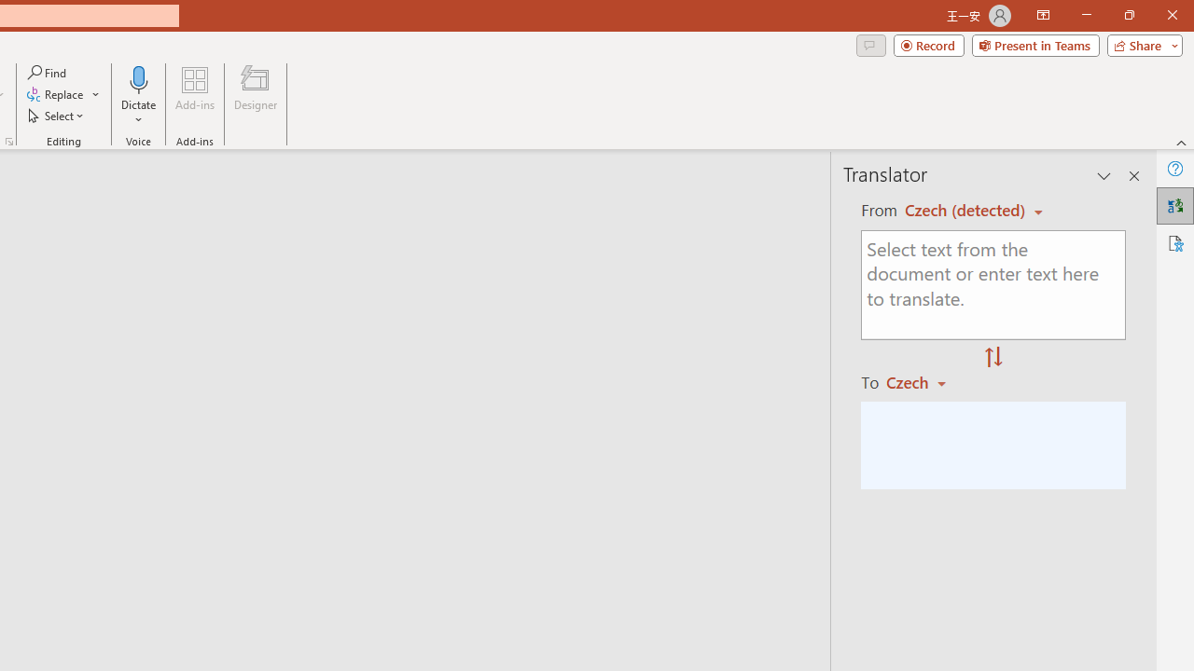  Describe the element at coordinates (1175, 242) in the screenshot. I see `Accessibility` at that location.